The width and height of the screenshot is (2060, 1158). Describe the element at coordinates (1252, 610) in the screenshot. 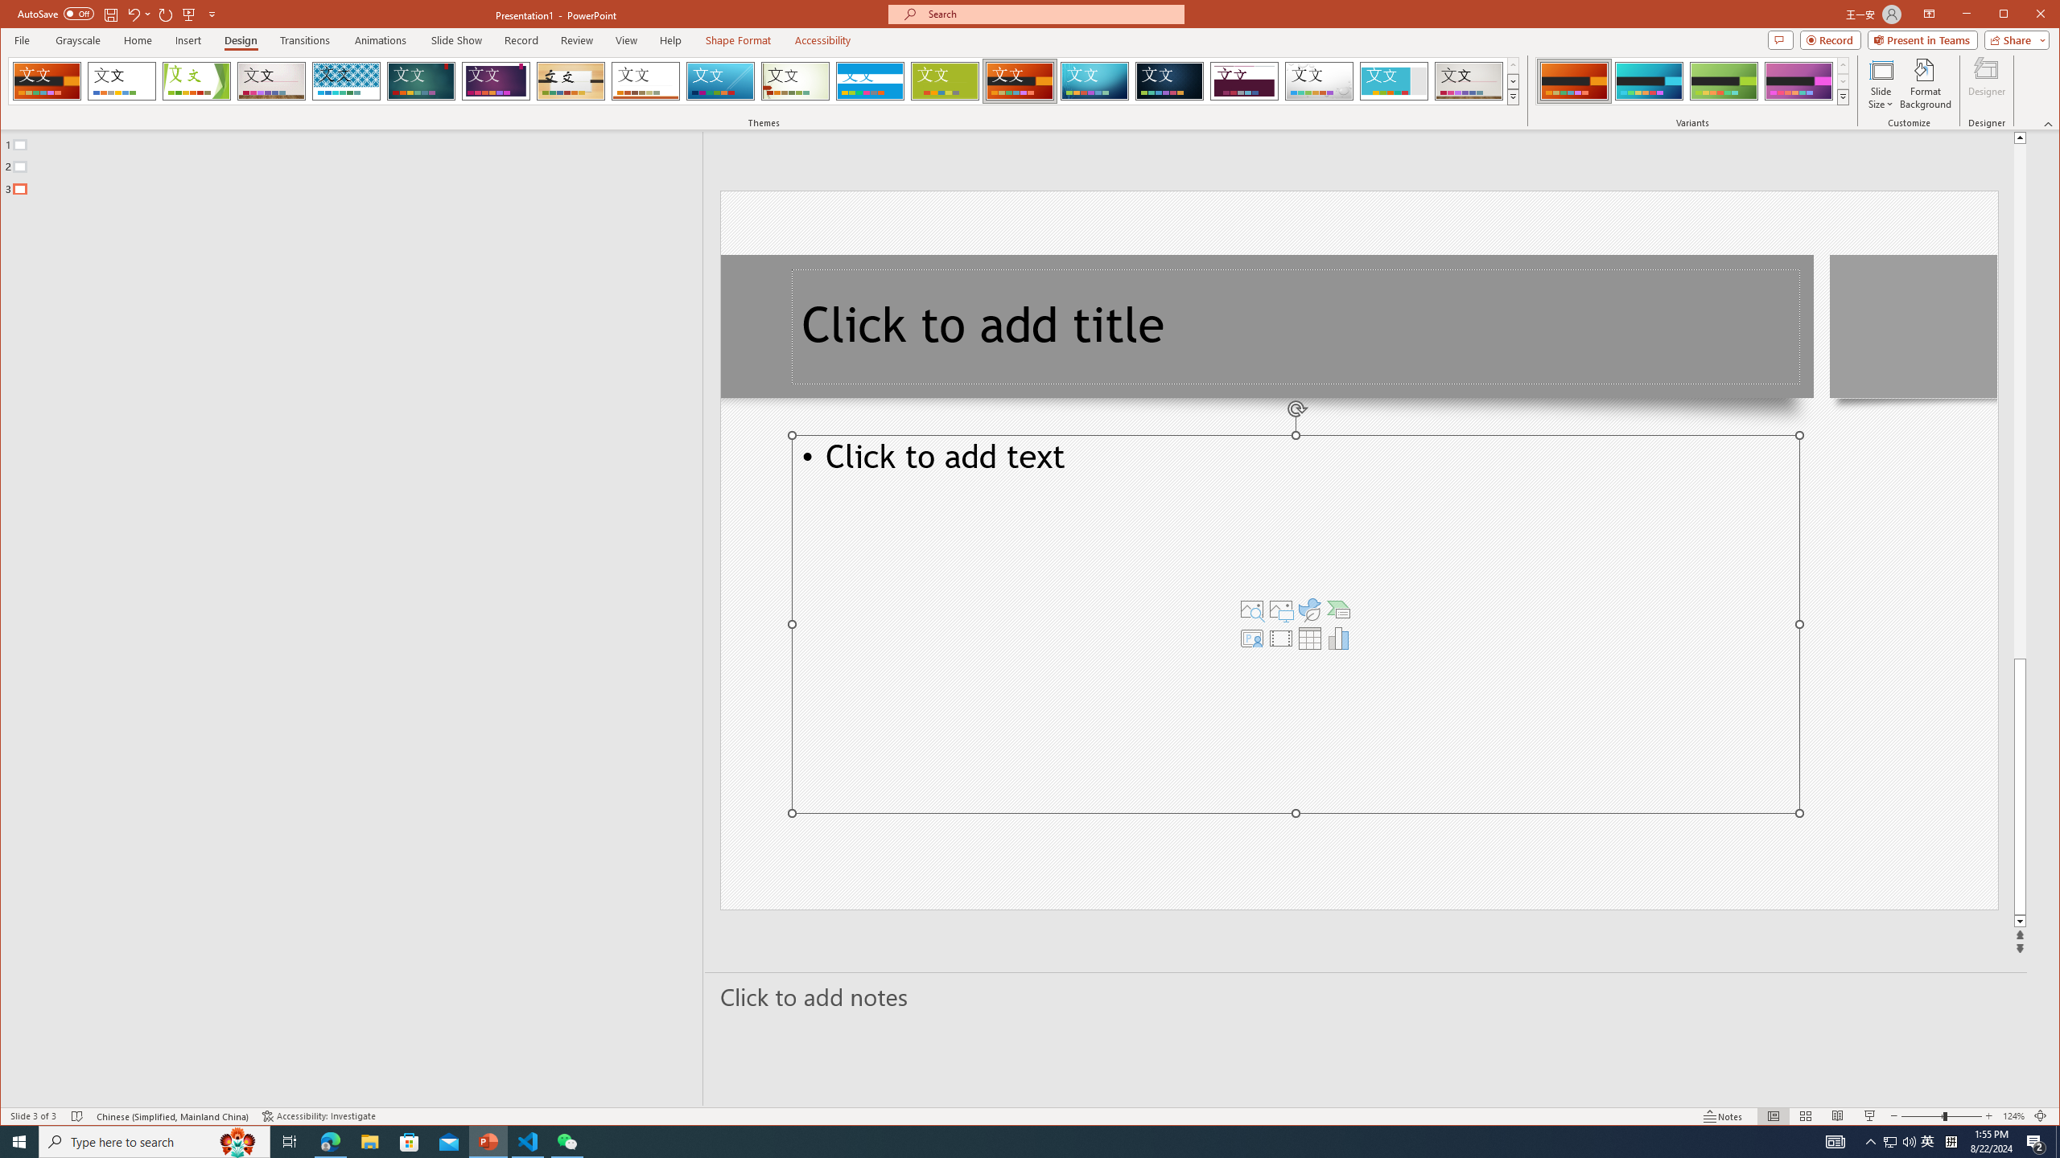

I see `Stock Images` at that location.